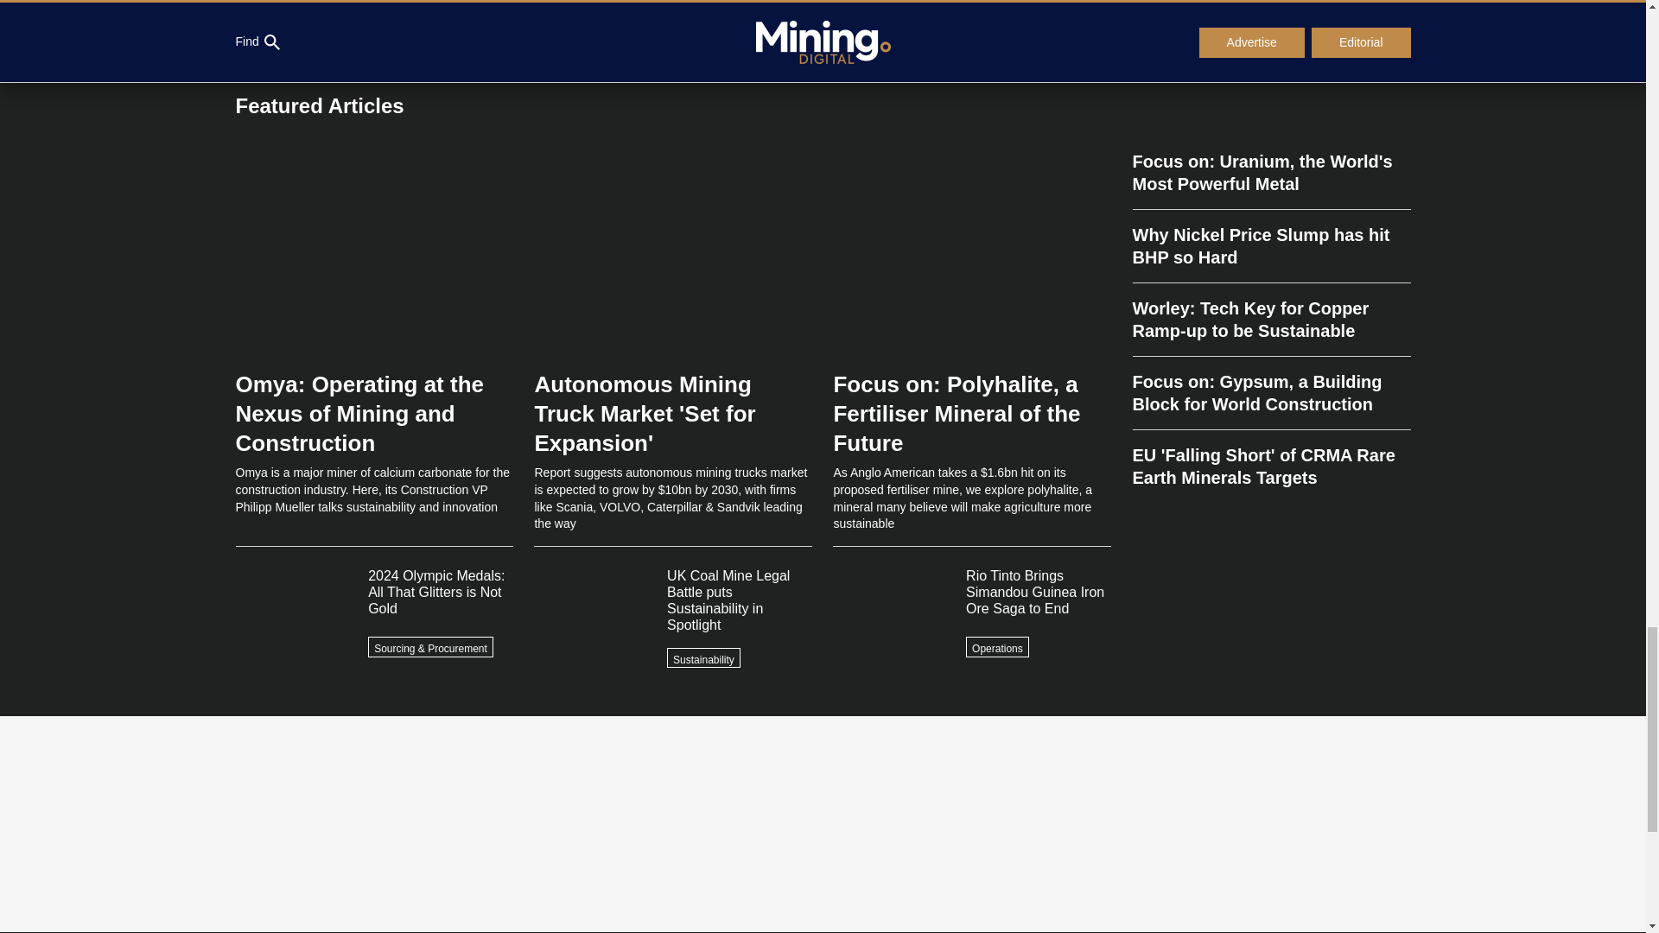 The height and width of the screenshot is (933, 1659). What do you see at coordinates (1270, 247) in the screenshot?
I see `Why Nickel Price Slump has hit BHP so Hard` at bounding box center [1270, 247].